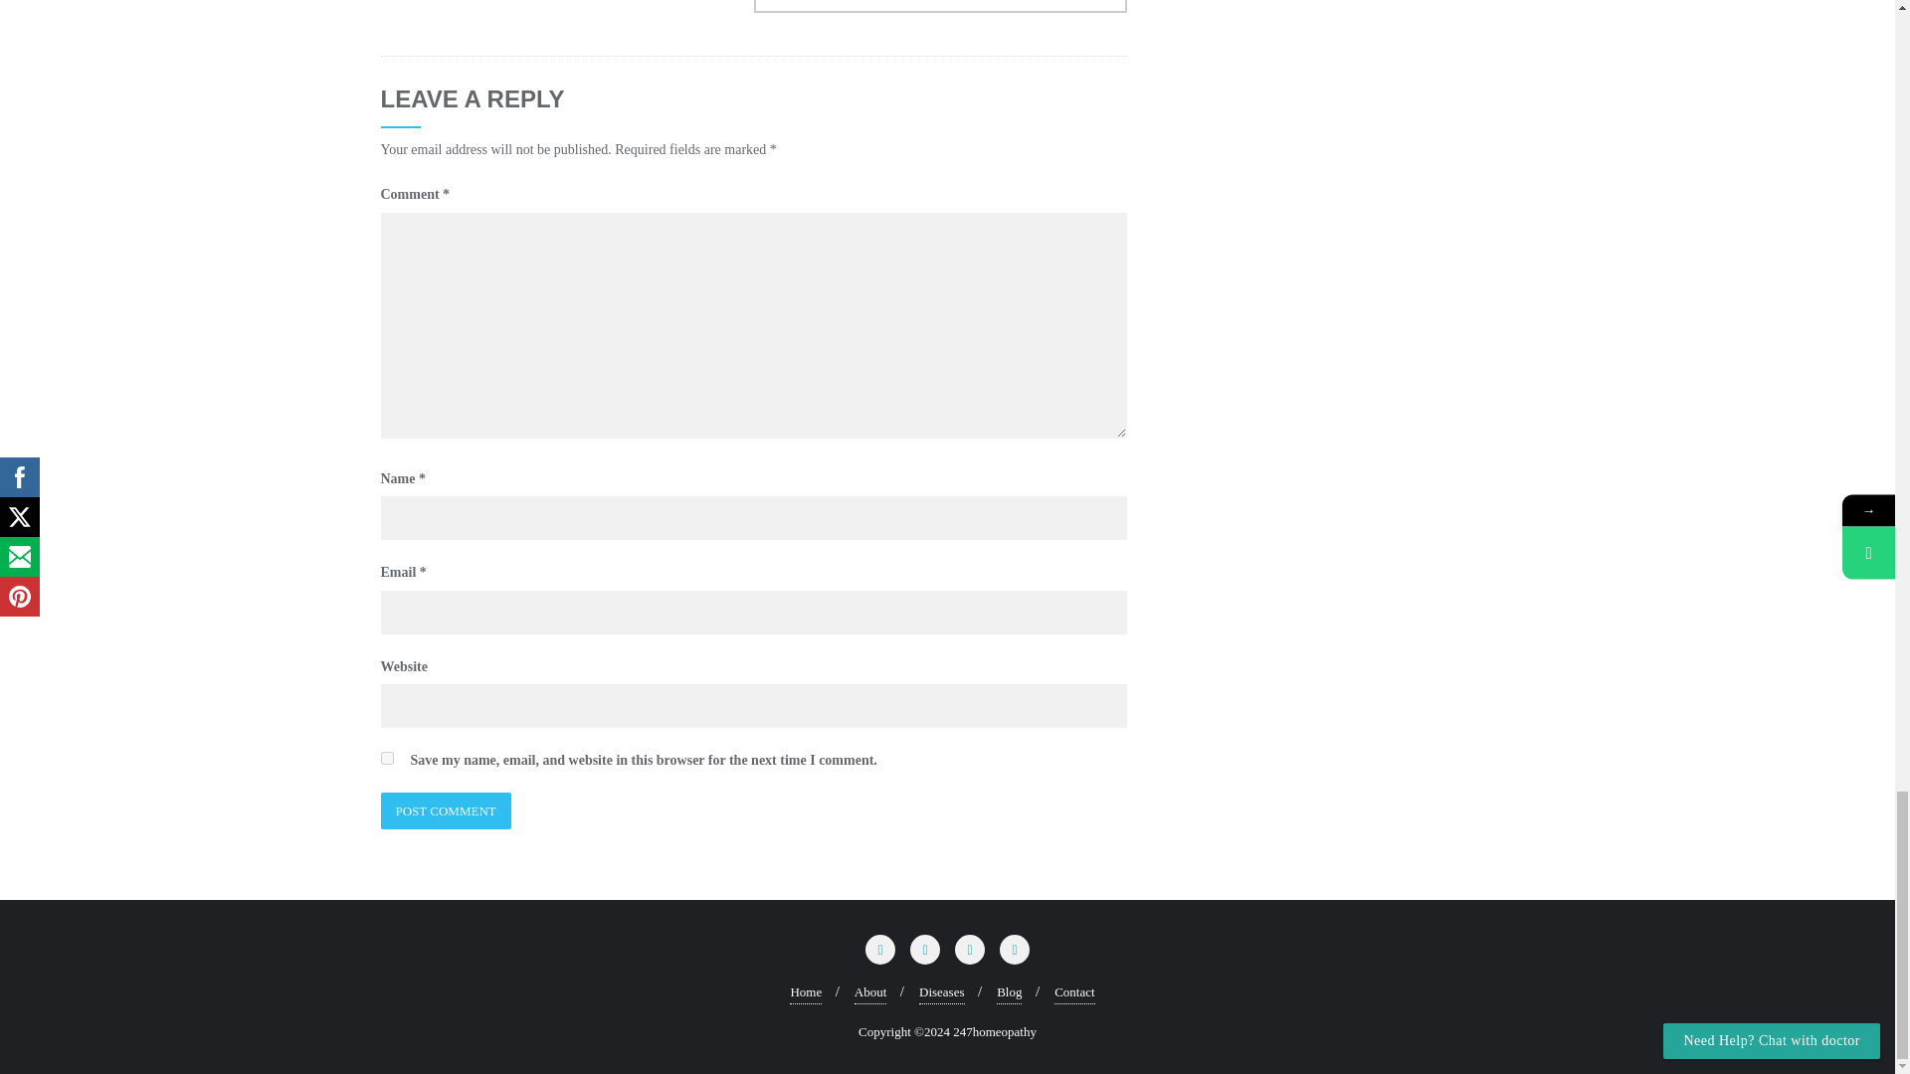 This screenshot has height=1074, width=1910. What do you see at coordinates (445, 810) in the screenshot?
I see `Post Comment` at bounding box center [445, 810].